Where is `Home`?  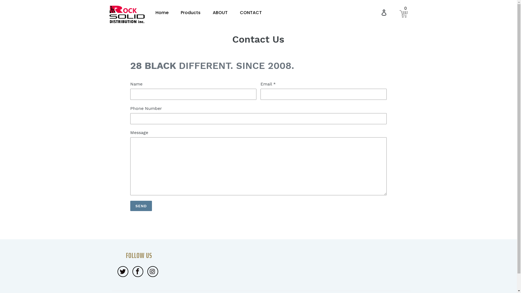 Home is located at coordinates (162, 13).